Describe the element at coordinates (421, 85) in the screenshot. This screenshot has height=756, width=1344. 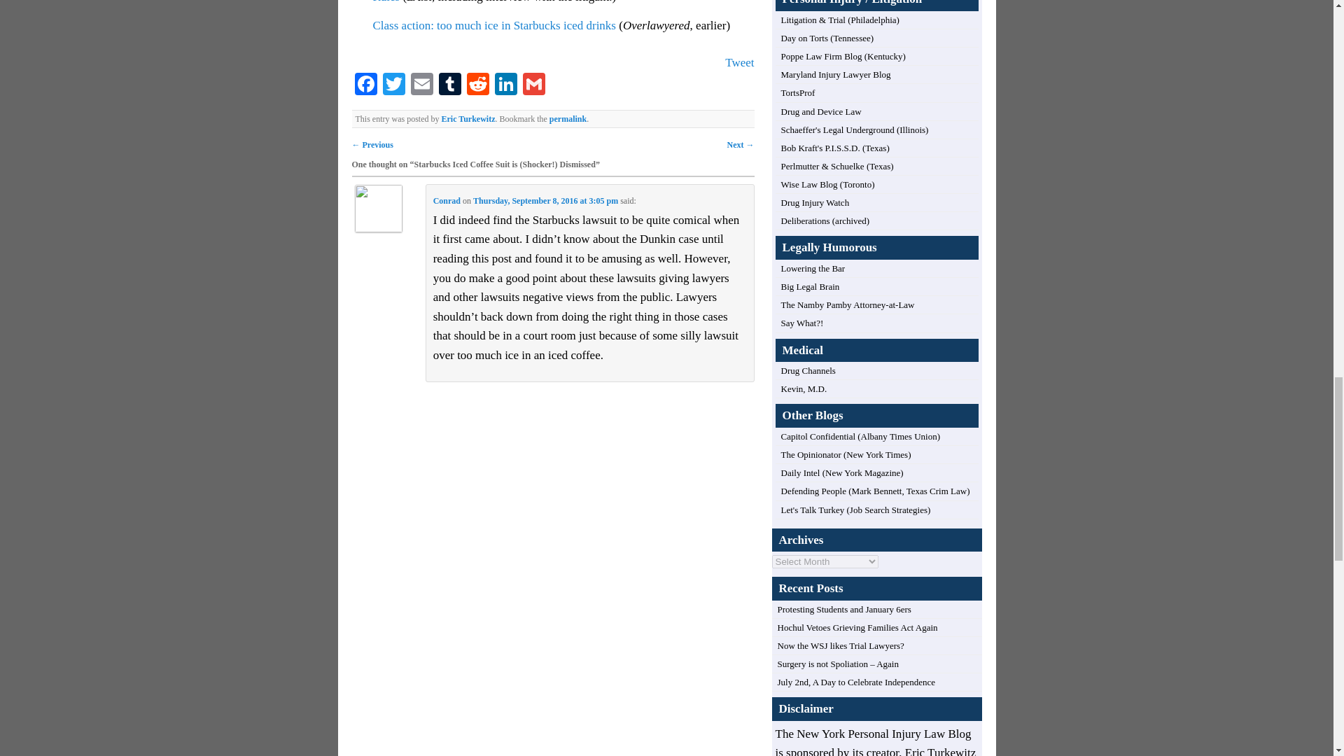
I see `Email` at that location.